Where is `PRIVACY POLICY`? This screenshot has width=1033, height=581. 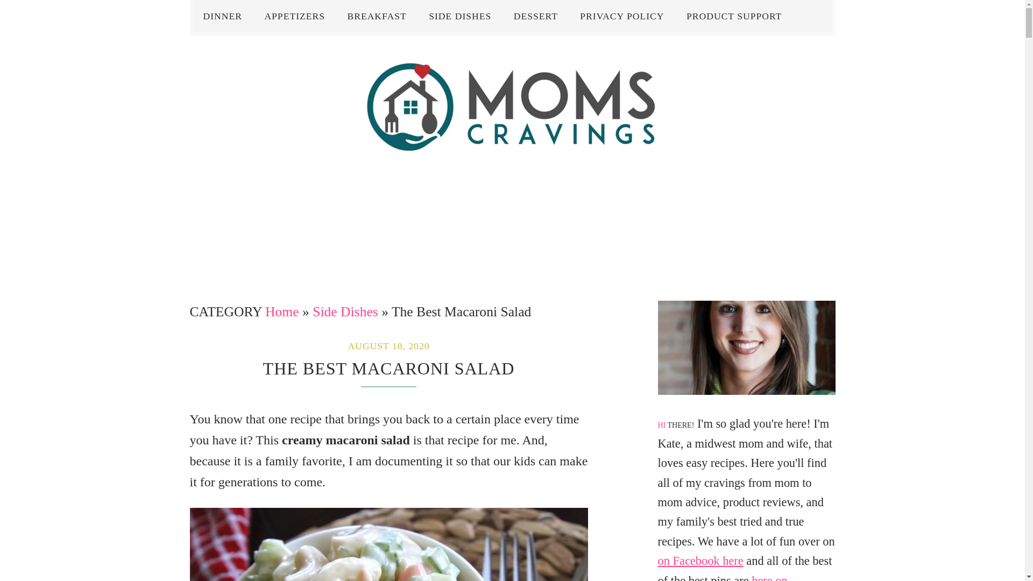
PRIVACY POLICY is located at coordinates (621, 16).